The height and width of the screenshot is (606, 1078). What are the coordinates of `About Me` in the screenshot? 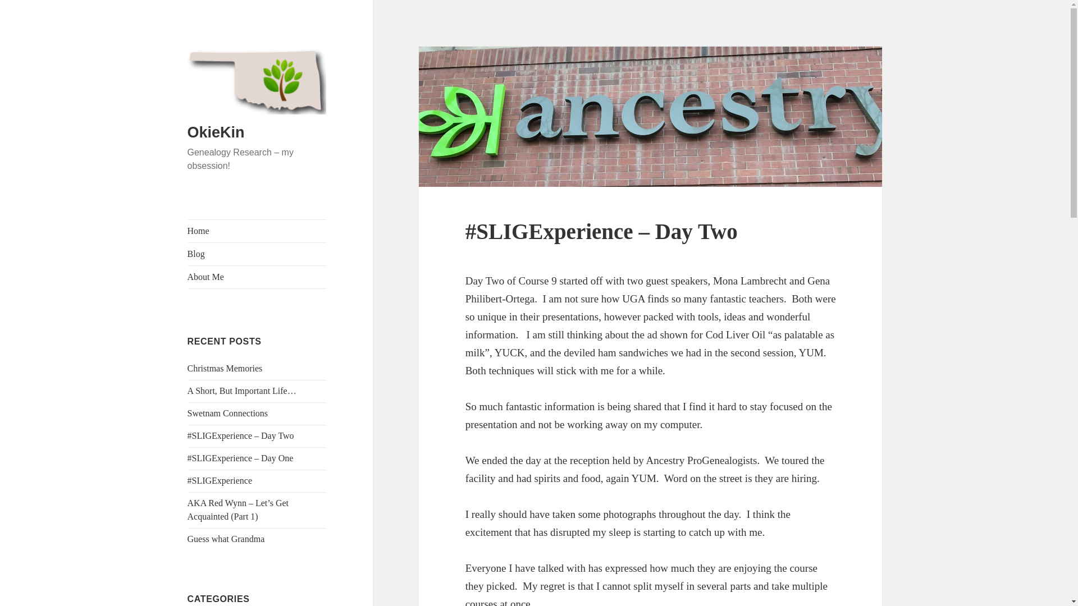 It's located at (257, 277).